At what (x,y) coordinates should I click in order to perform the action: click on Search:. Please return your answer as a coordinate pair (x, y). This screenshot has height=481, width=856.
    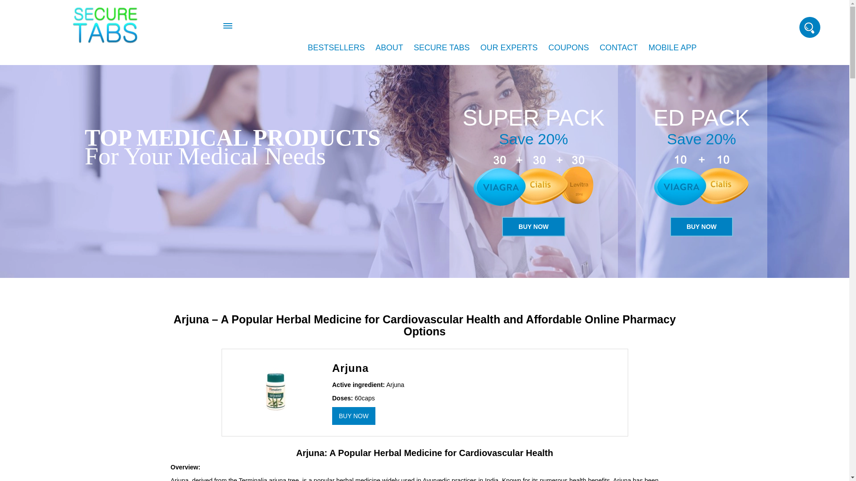
    Looking at the image, I should click on (810, 27).